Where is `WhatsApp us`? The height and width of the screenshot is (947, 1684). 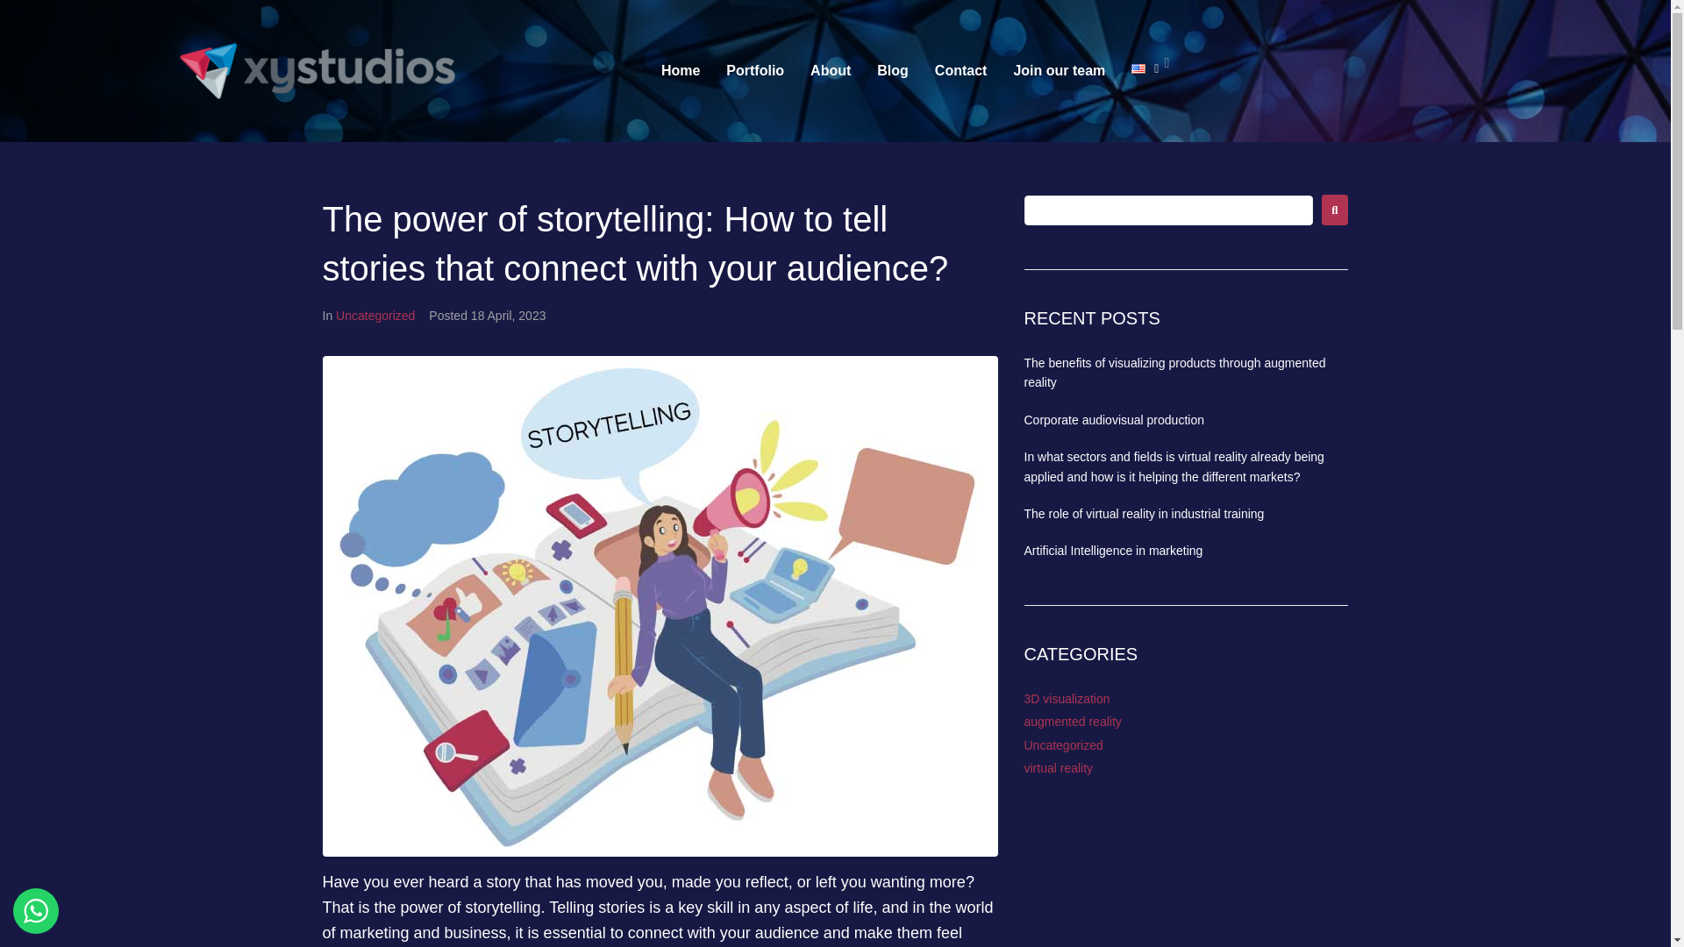
WhatsApp us is located at coordinates (36, 910).